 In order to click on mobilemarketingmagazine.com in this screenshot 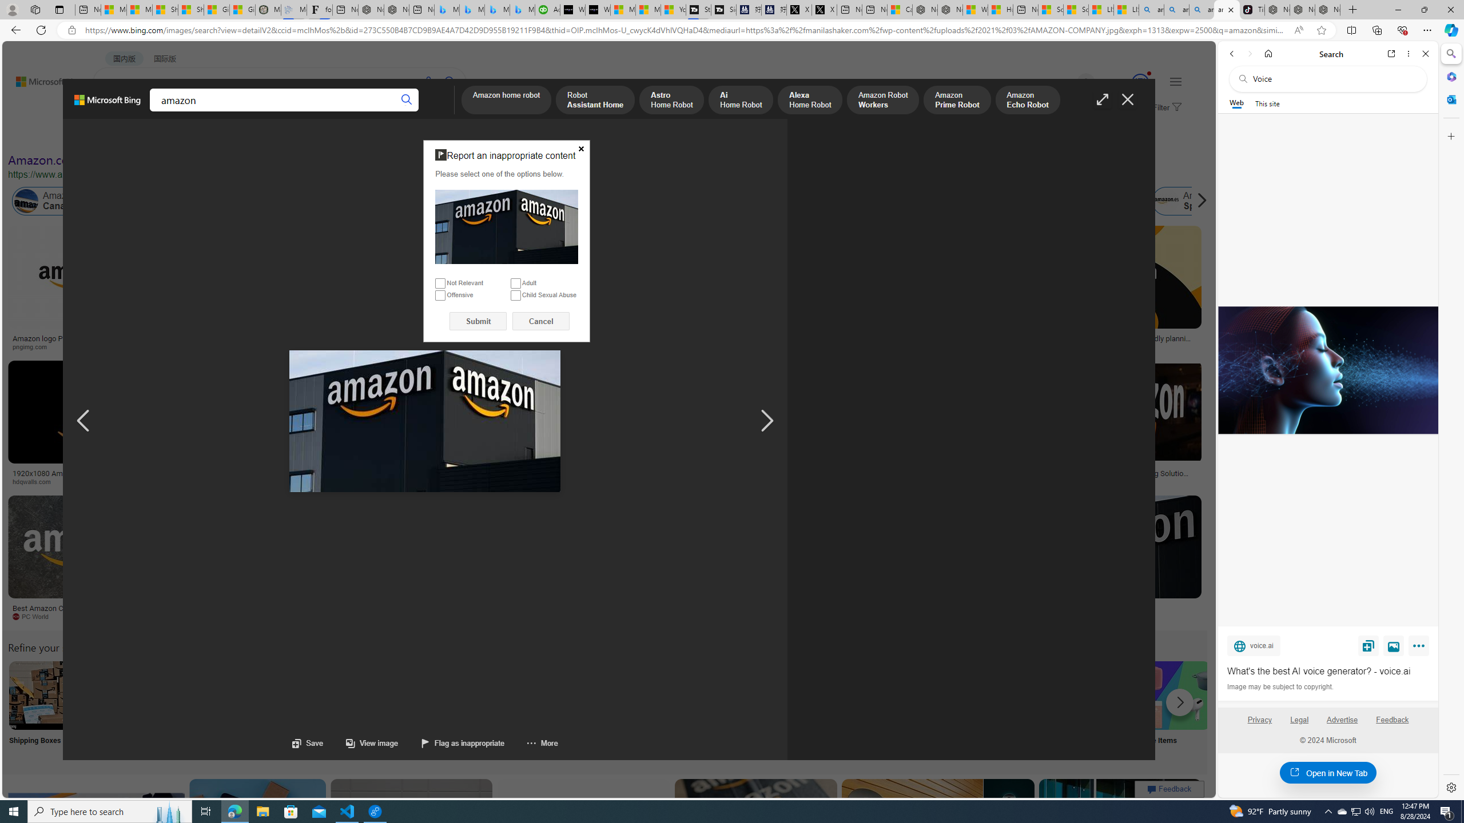, I will do `click(1105, 482)`.